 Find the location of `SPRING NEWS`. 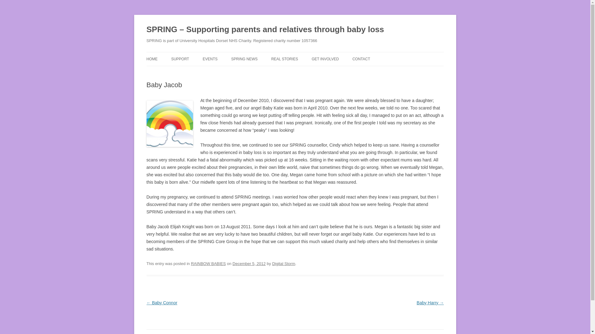

SPRING NEWS is located at coordinates (244, 59).